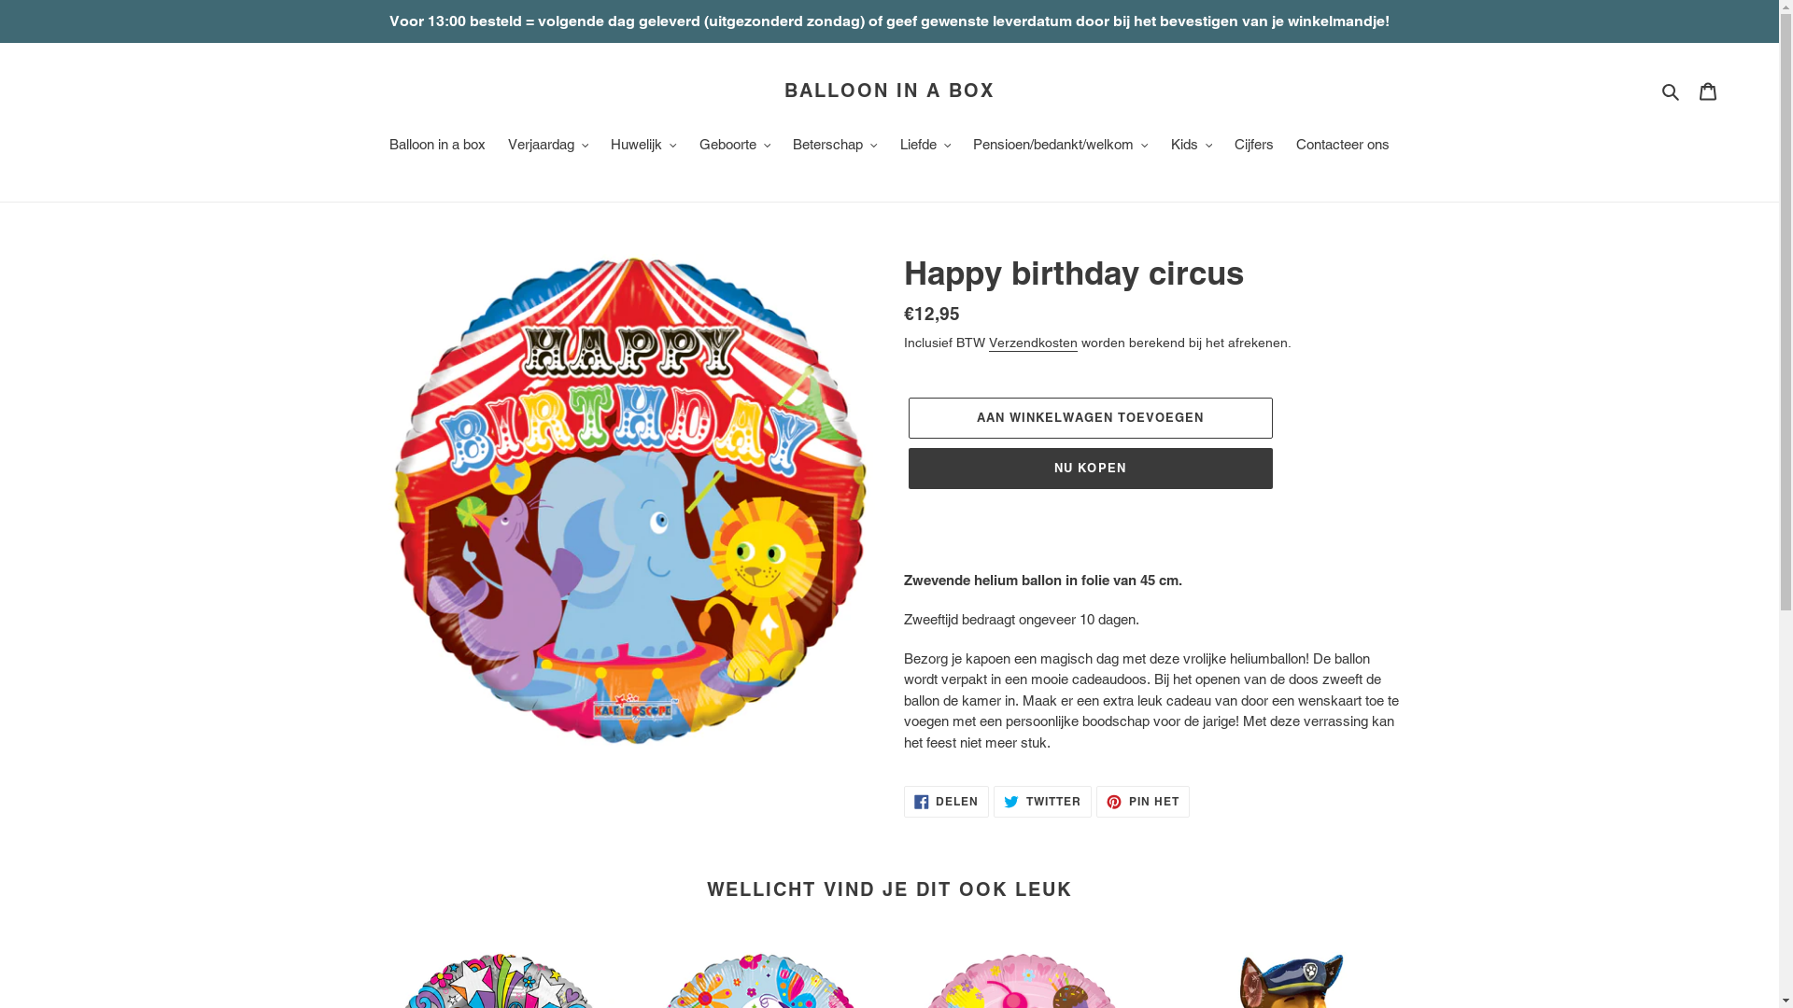 This screenshot has width=1793, height=1008. What do you see at coordinates (889, 91) in the screenshot?
I see `BALLOON IN A BOX` at bounding box center [889, 91].